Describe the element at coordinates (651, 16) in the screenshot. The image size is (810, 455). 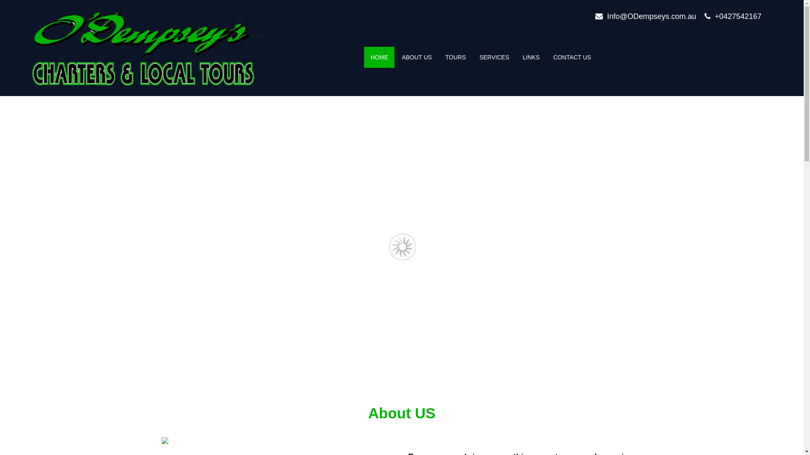
I see `Info@ODempseys.com.au` at that location.